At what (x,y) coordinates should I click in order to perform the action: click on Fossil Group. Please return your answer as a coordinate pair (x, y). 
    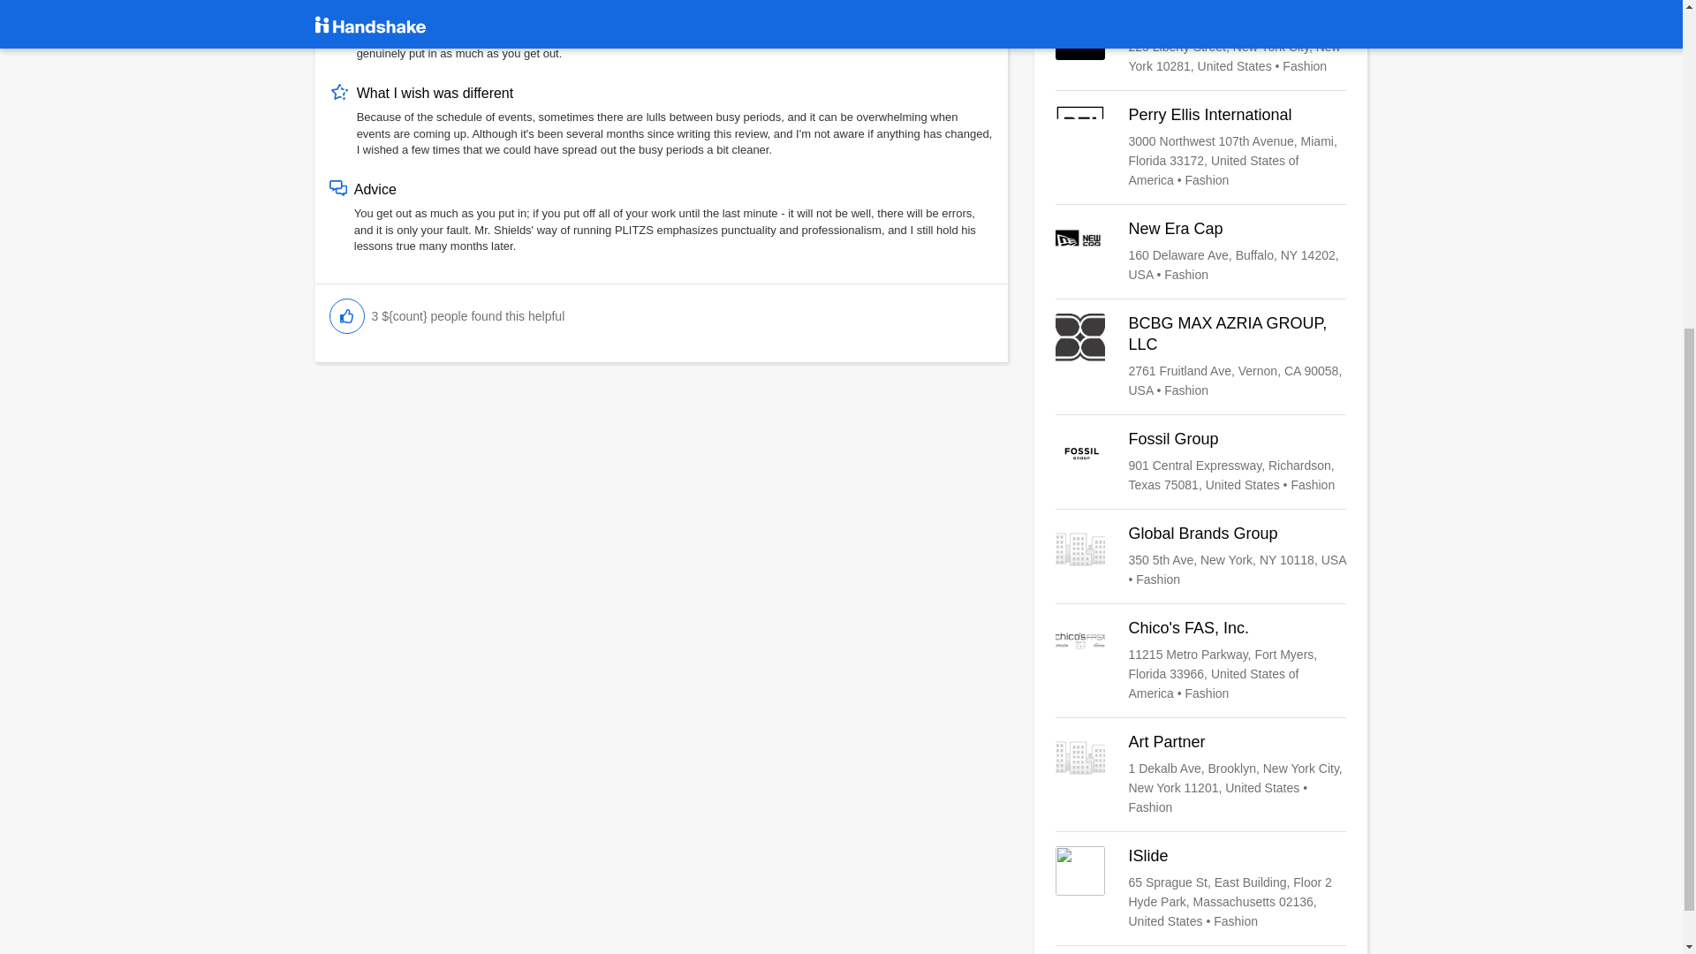
    Looking at the image, I should click on (1200, 462).